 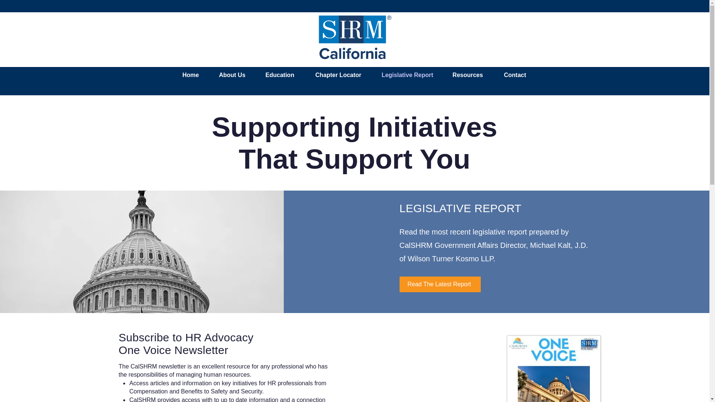 What do you see at coordinates (553, 368) in the screenshot?
I see `4abcf404ec1b63bb92236e24bbffbb86.jpg` at bounding box center [553, 368].